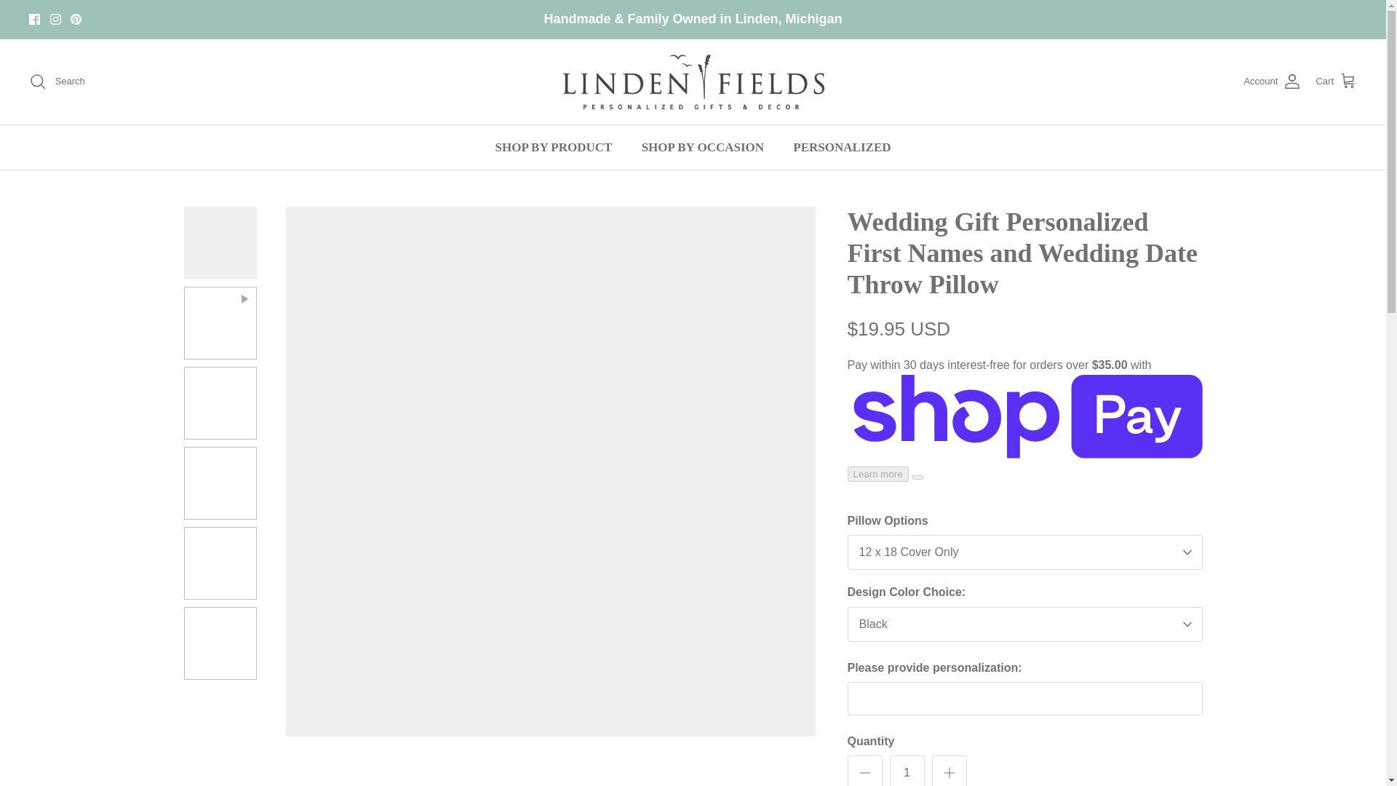 Image resolution: width=1397 pixels, height=786 pixels. What do you see at coordinates (1272, 82) in the screenshot?
I see `Account` at bounding box center [1272, 82].